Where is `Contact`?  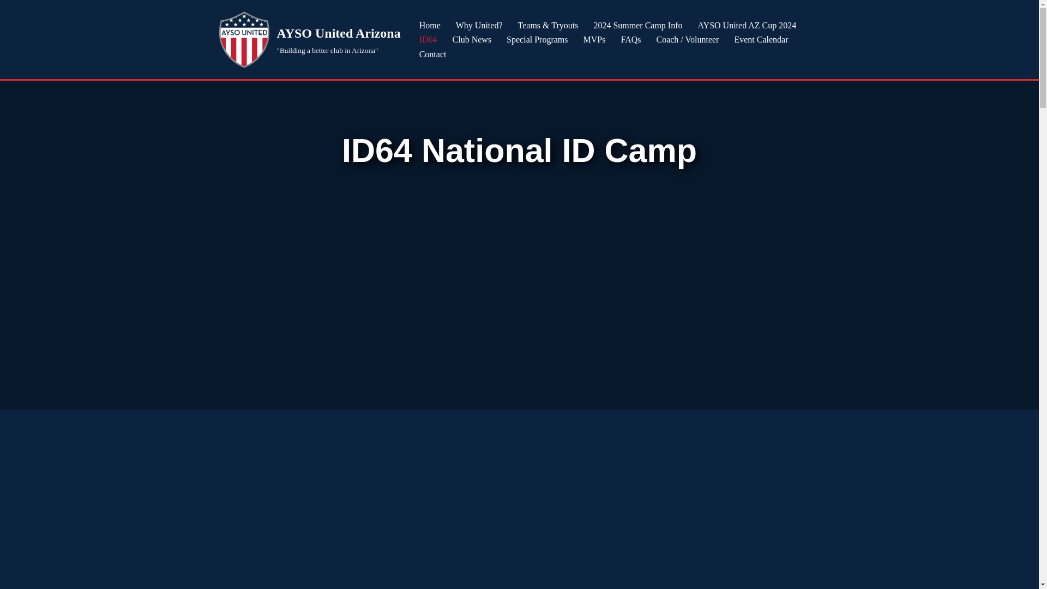 Contact is located at coordinates (433, 55).